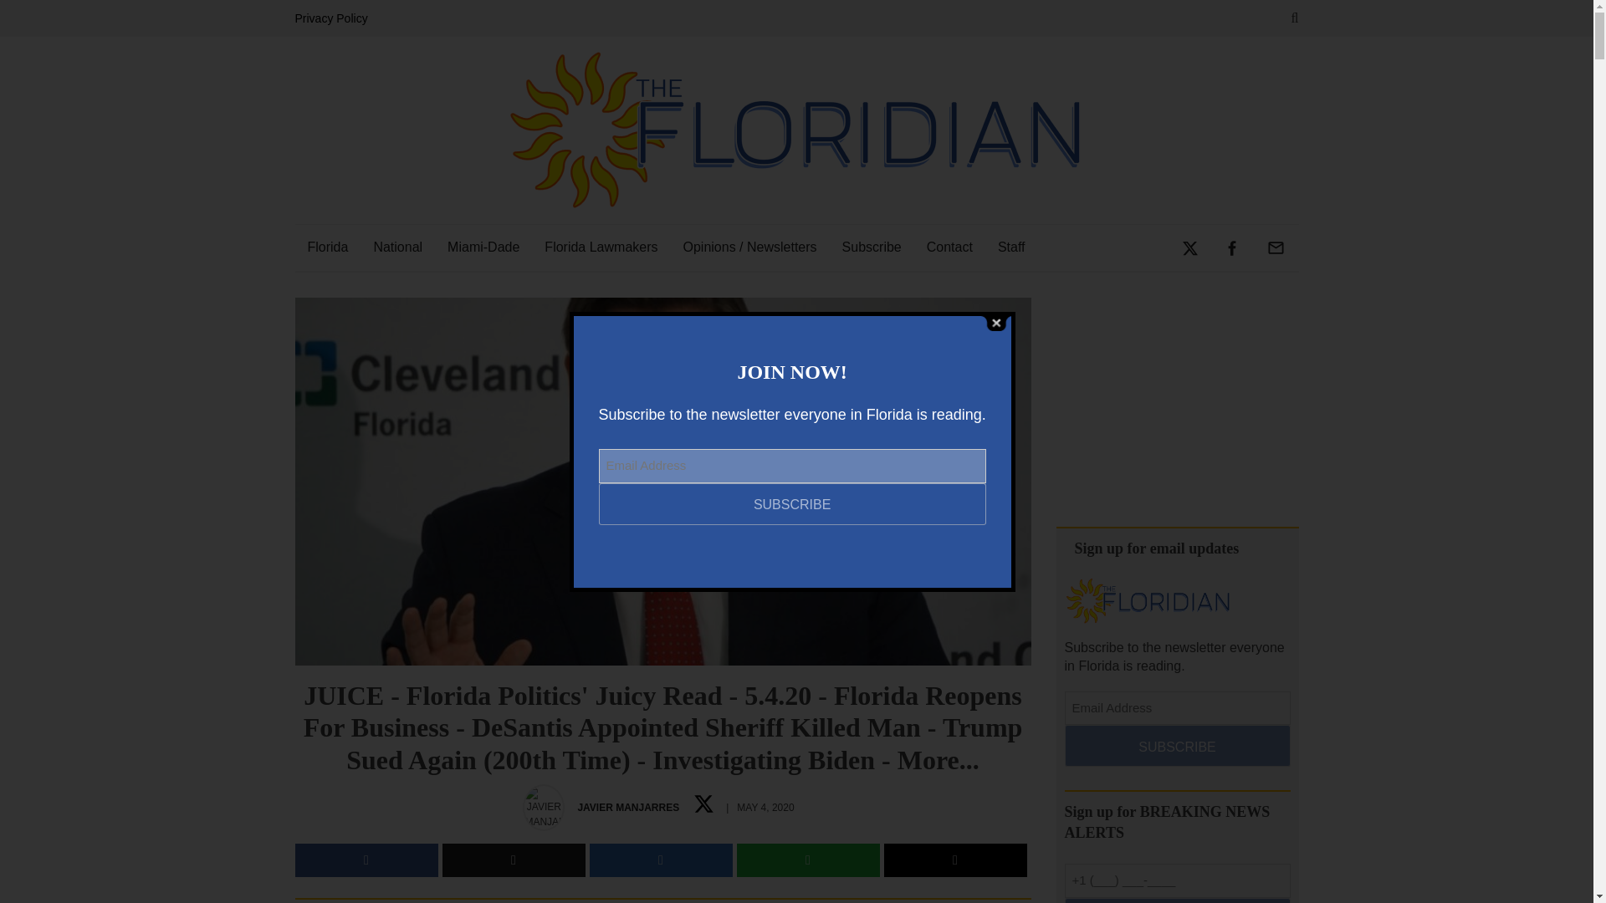  Describe the element at coordinates (1176, 746) in the screenshot. I see `SUBSCRIBE` at that location.